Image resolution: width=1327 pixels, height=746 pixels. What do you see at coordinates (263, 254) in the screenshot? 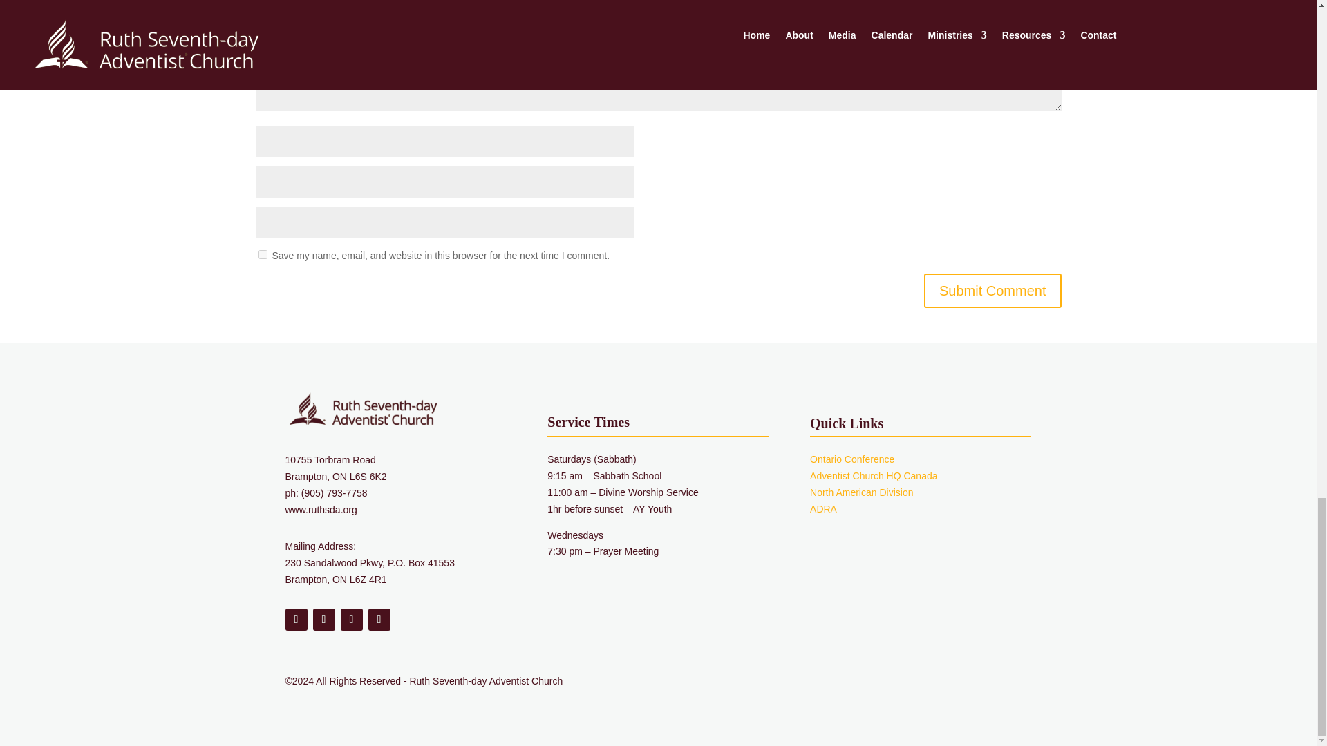
I see `yes` at bounding box center [263, 254].